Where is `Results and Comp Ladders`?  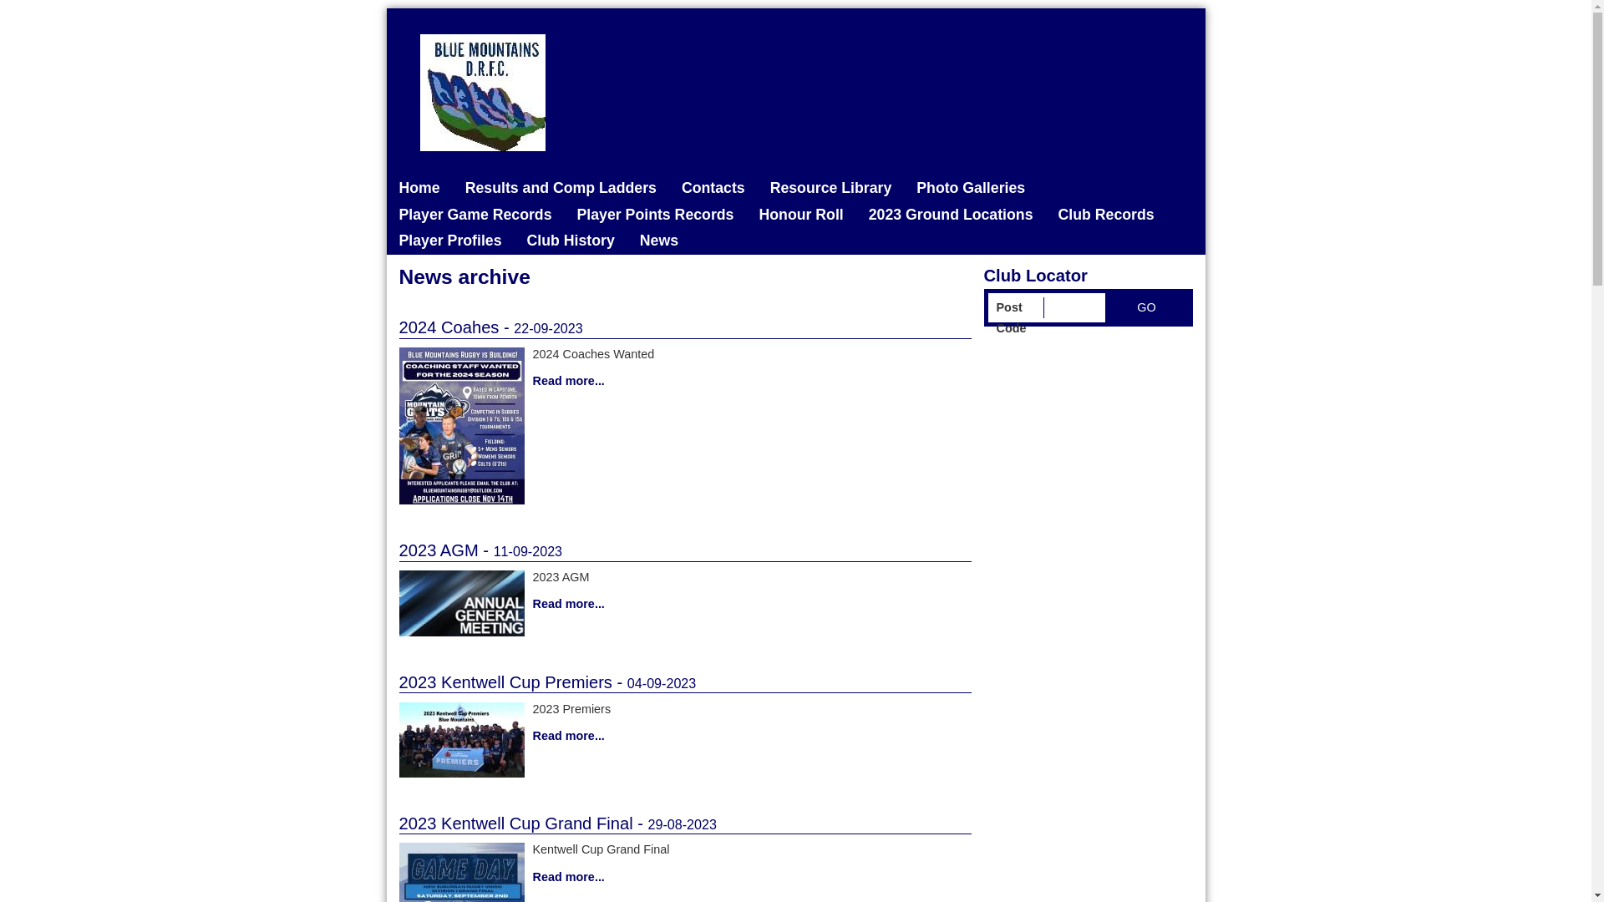 Results and Comp Ladders is located at coordinates (561, 189).